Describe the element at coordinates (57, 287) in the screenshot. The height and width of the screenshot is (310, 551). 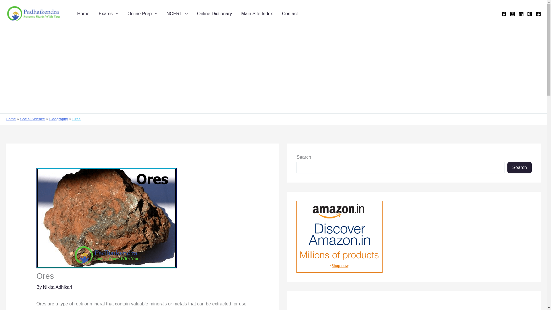
I see `View all posts by Nikita Adhikari` at that location.